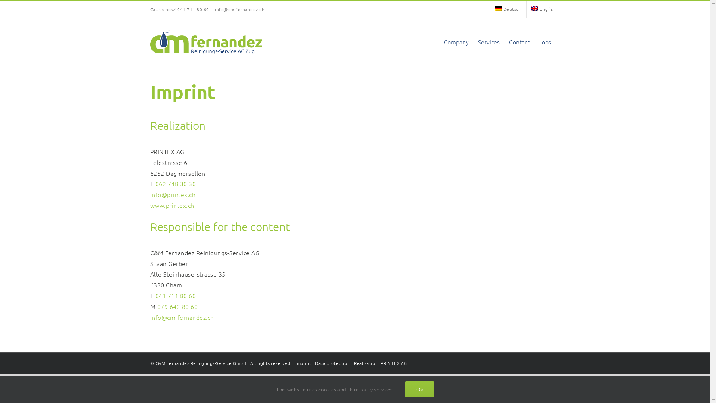 The width and height of the screenshot is (716, 403). What do you see at coordinates (304, 363) in the screenshot?
I see `Imprint` at bounding box center [304, 363].